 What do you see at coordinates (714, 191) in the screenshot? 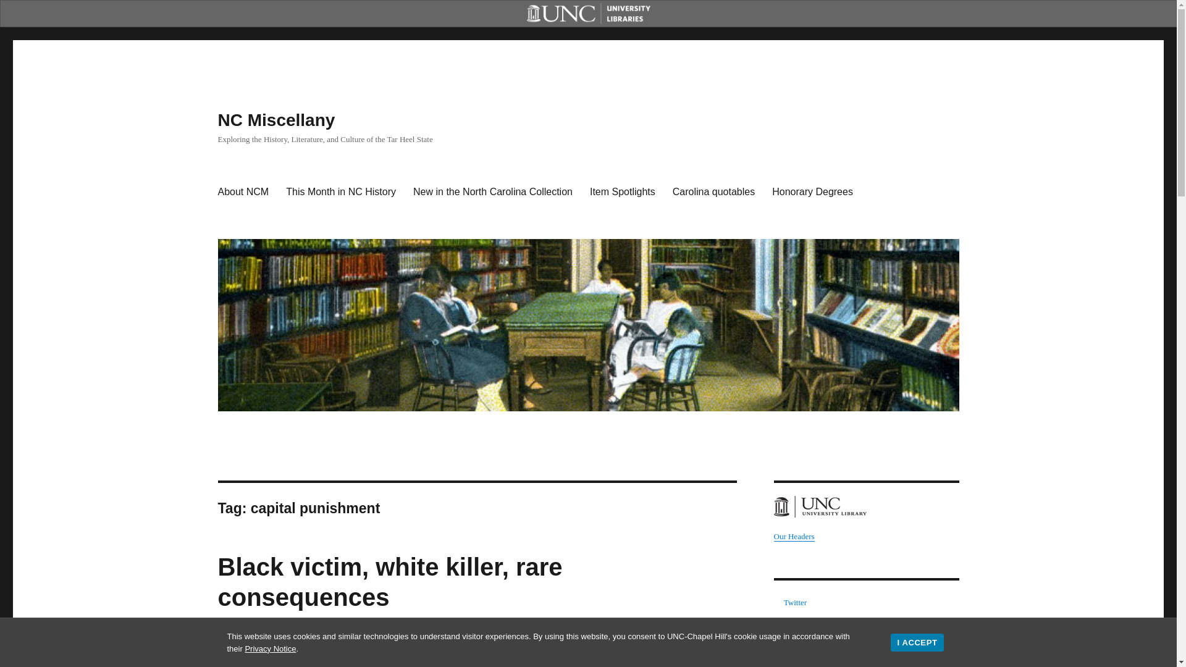
I see `Carolina quotables` at bounding box center [714, 191].